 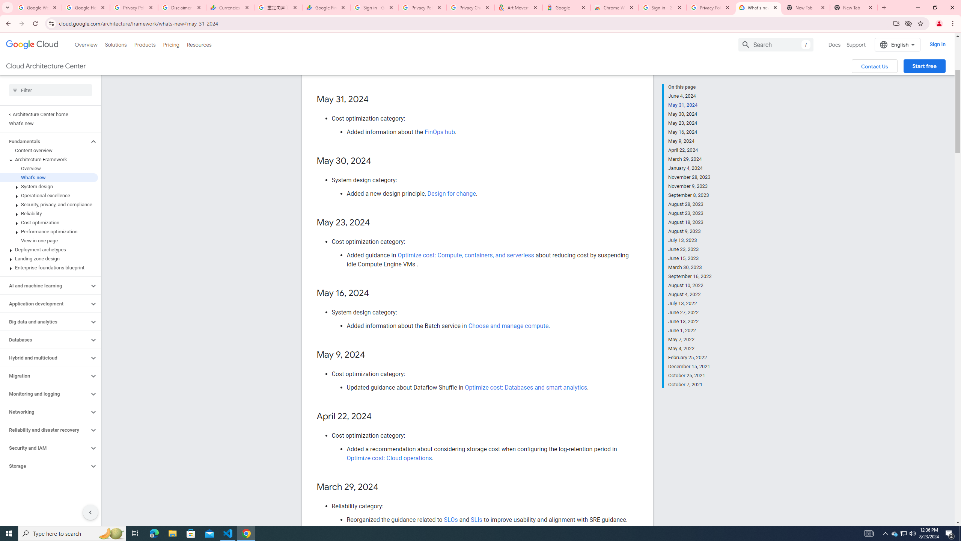 I want to click on Copy link to this section: May 30, 2024, so click(x=378, y=162).